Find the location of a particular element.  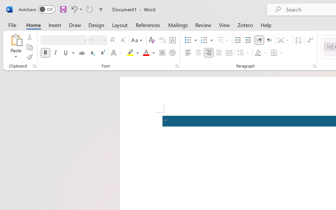

Shading No Color is located at coordinates (258, 53).